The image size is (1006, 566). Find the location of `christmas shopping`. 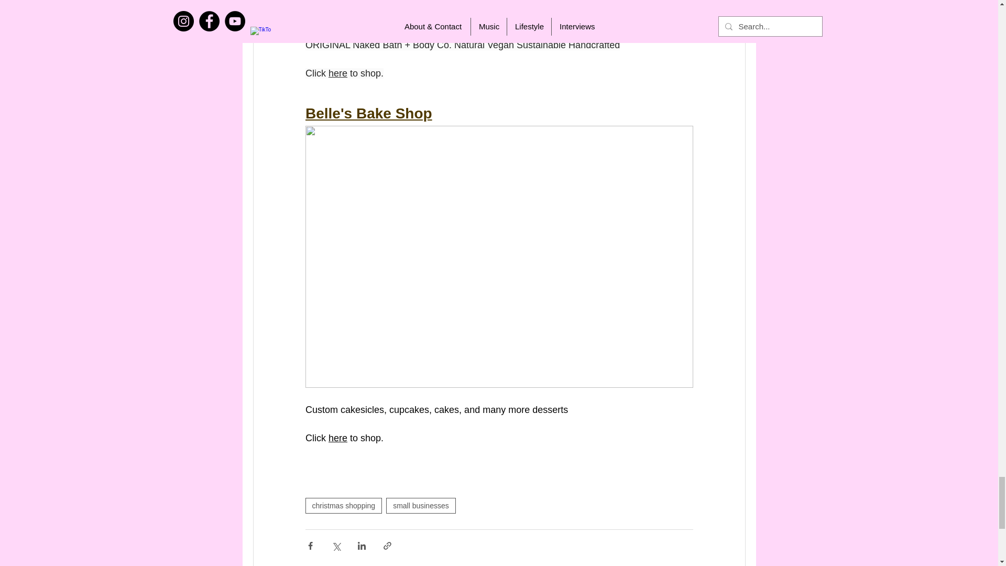

christmas shopping is located at coordinates (343, 505).